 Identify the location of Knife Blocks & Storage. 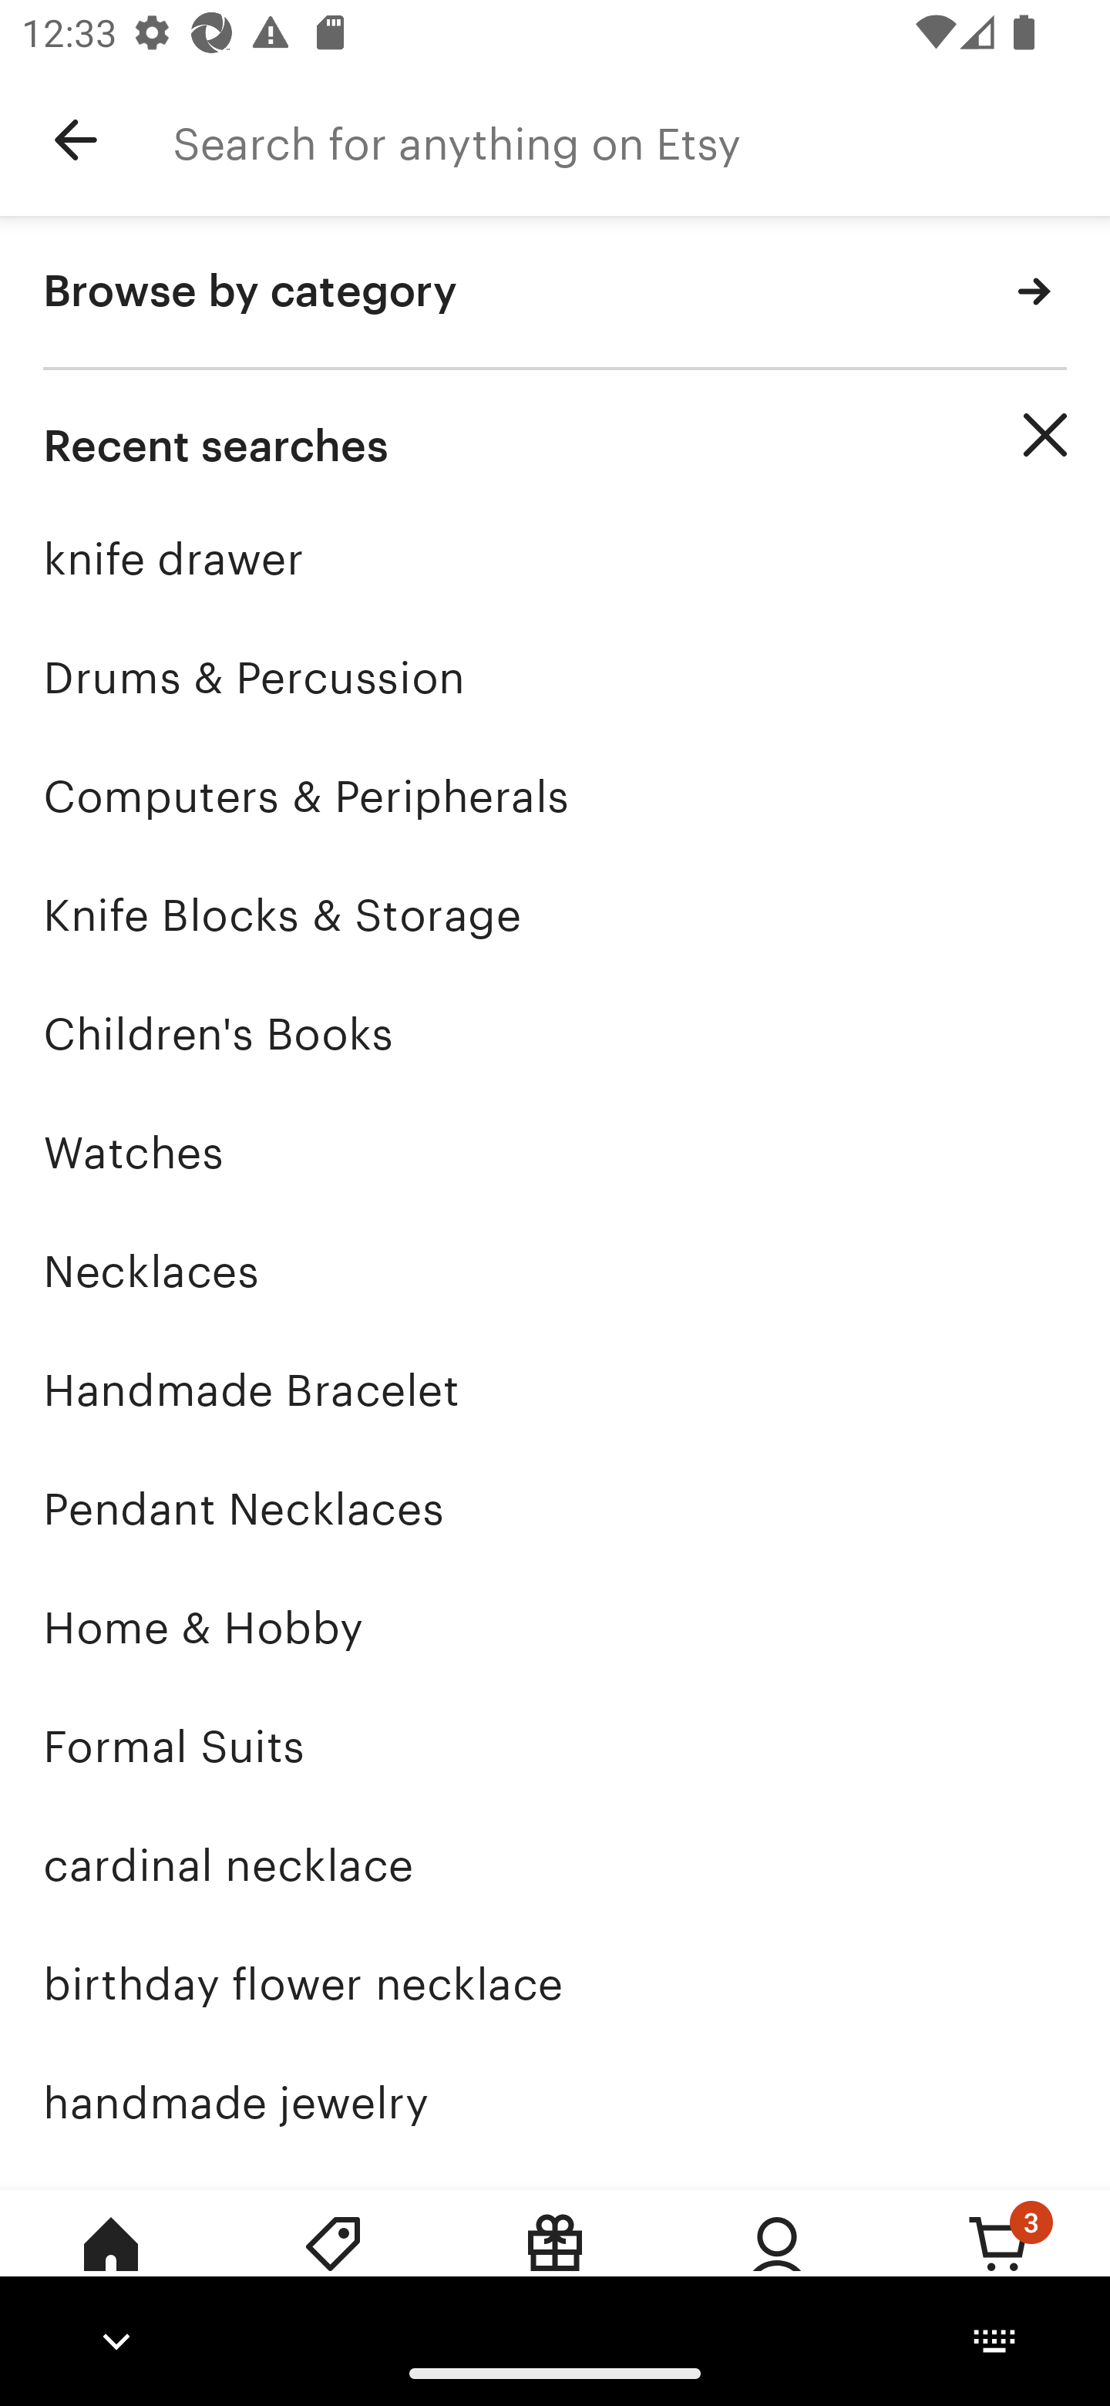
(555, 915).